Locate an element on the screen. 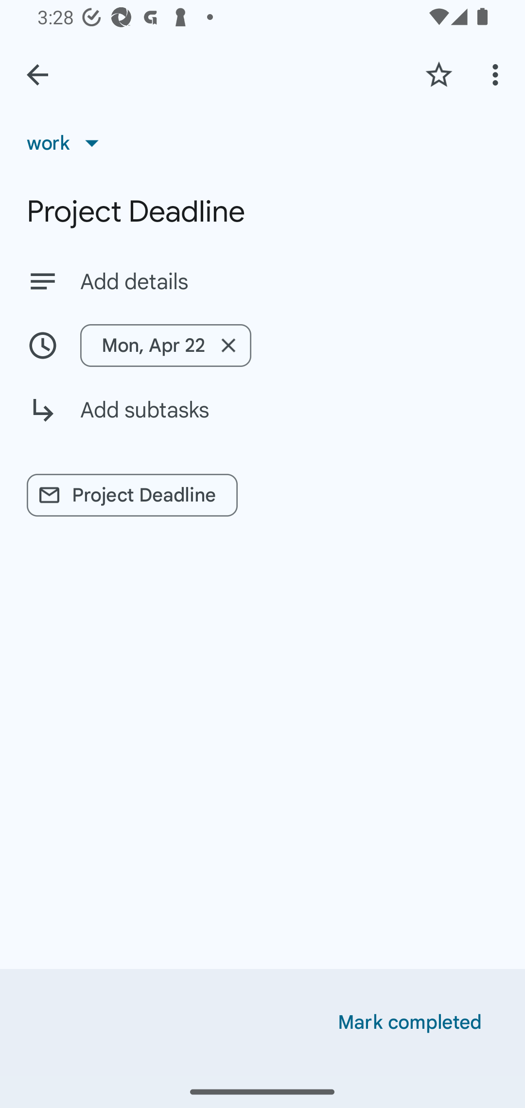  Project Deadline is located at coordinates (262, 211).